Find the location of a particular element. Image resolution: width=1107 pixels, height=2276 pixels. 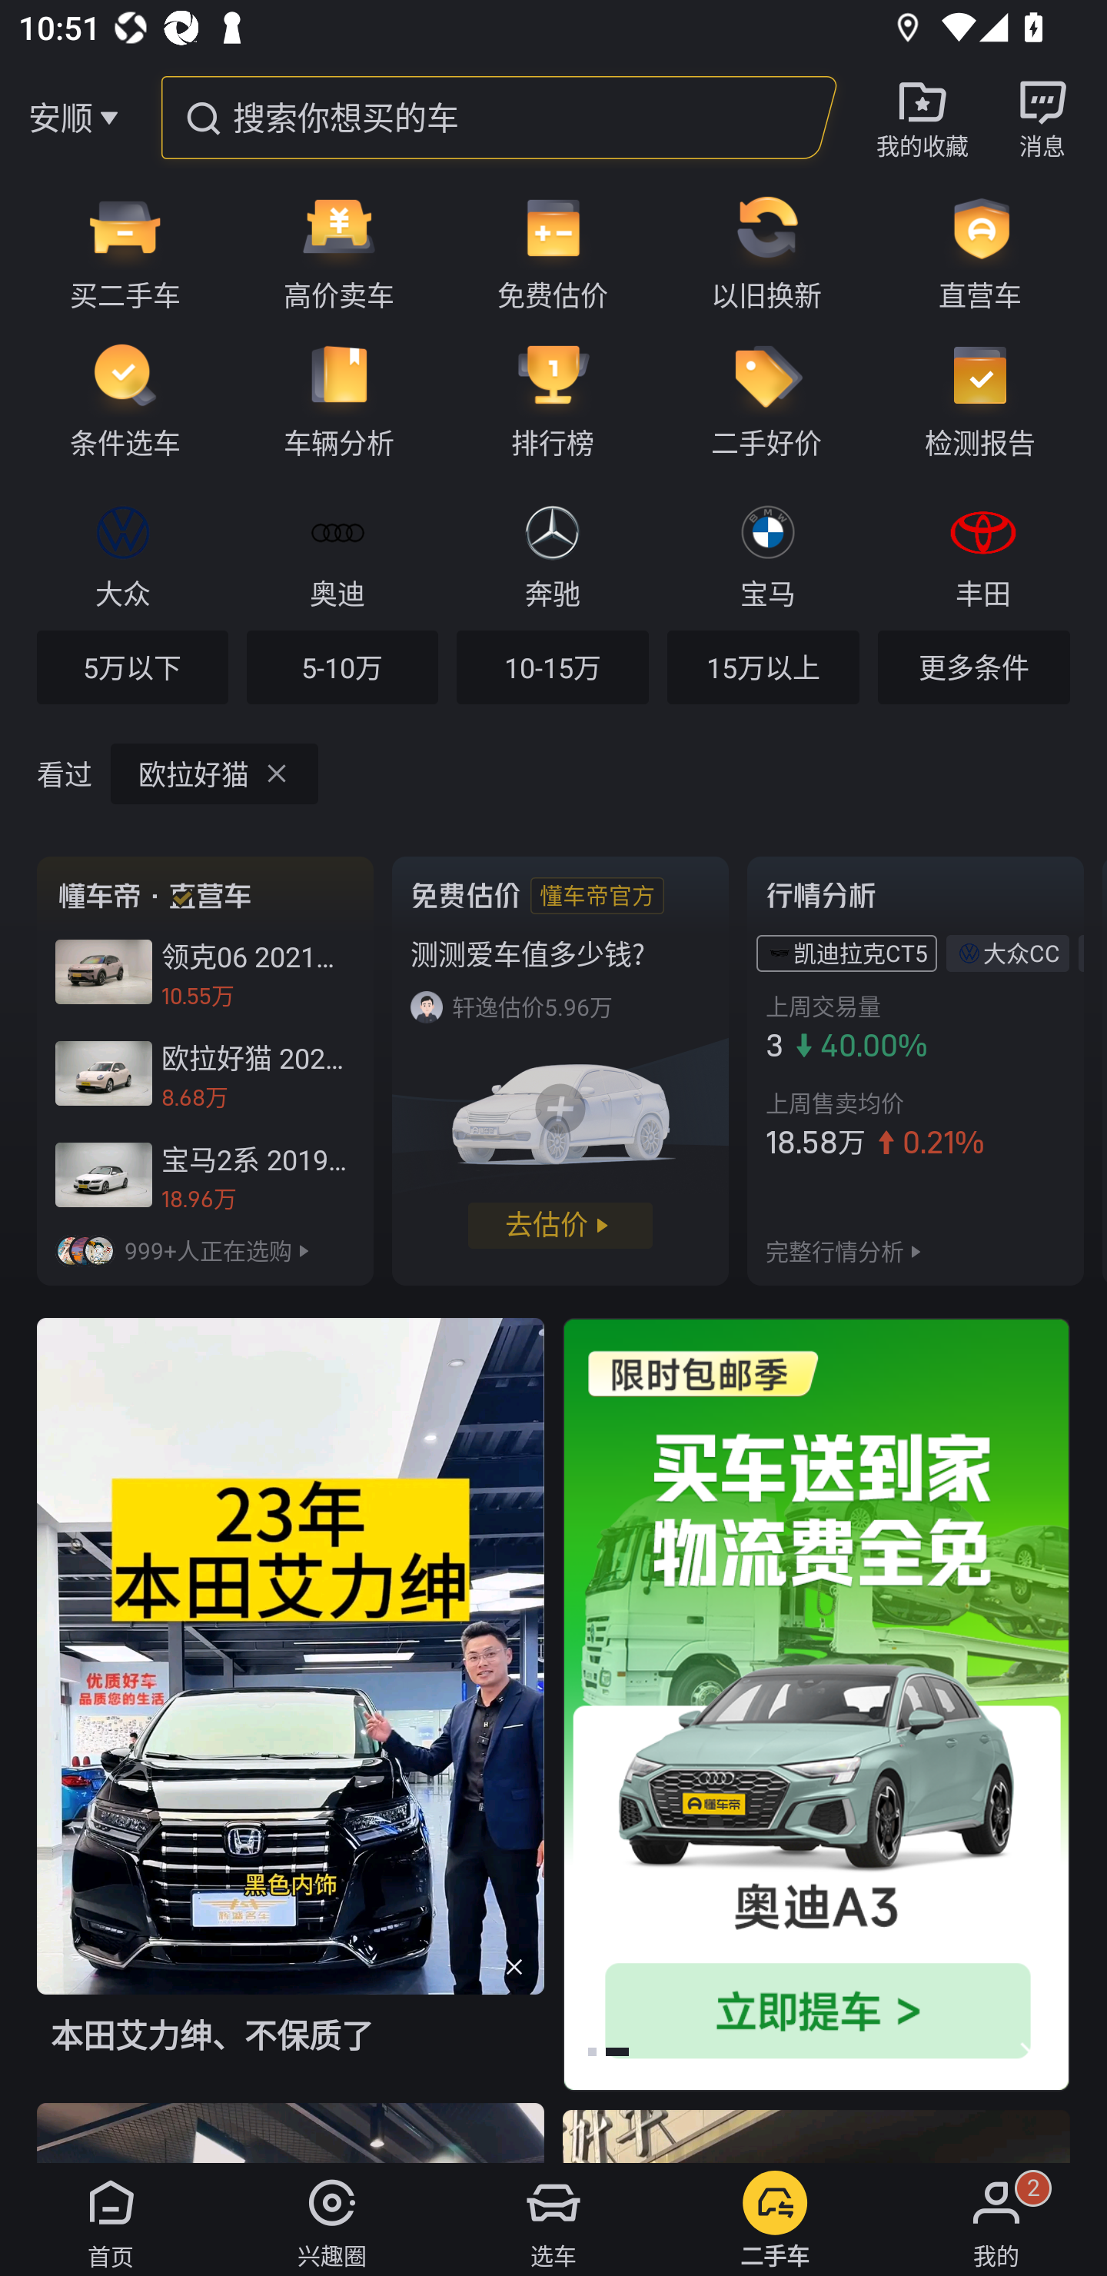

 兴趣圈 is located at coordinates (332, 2219).